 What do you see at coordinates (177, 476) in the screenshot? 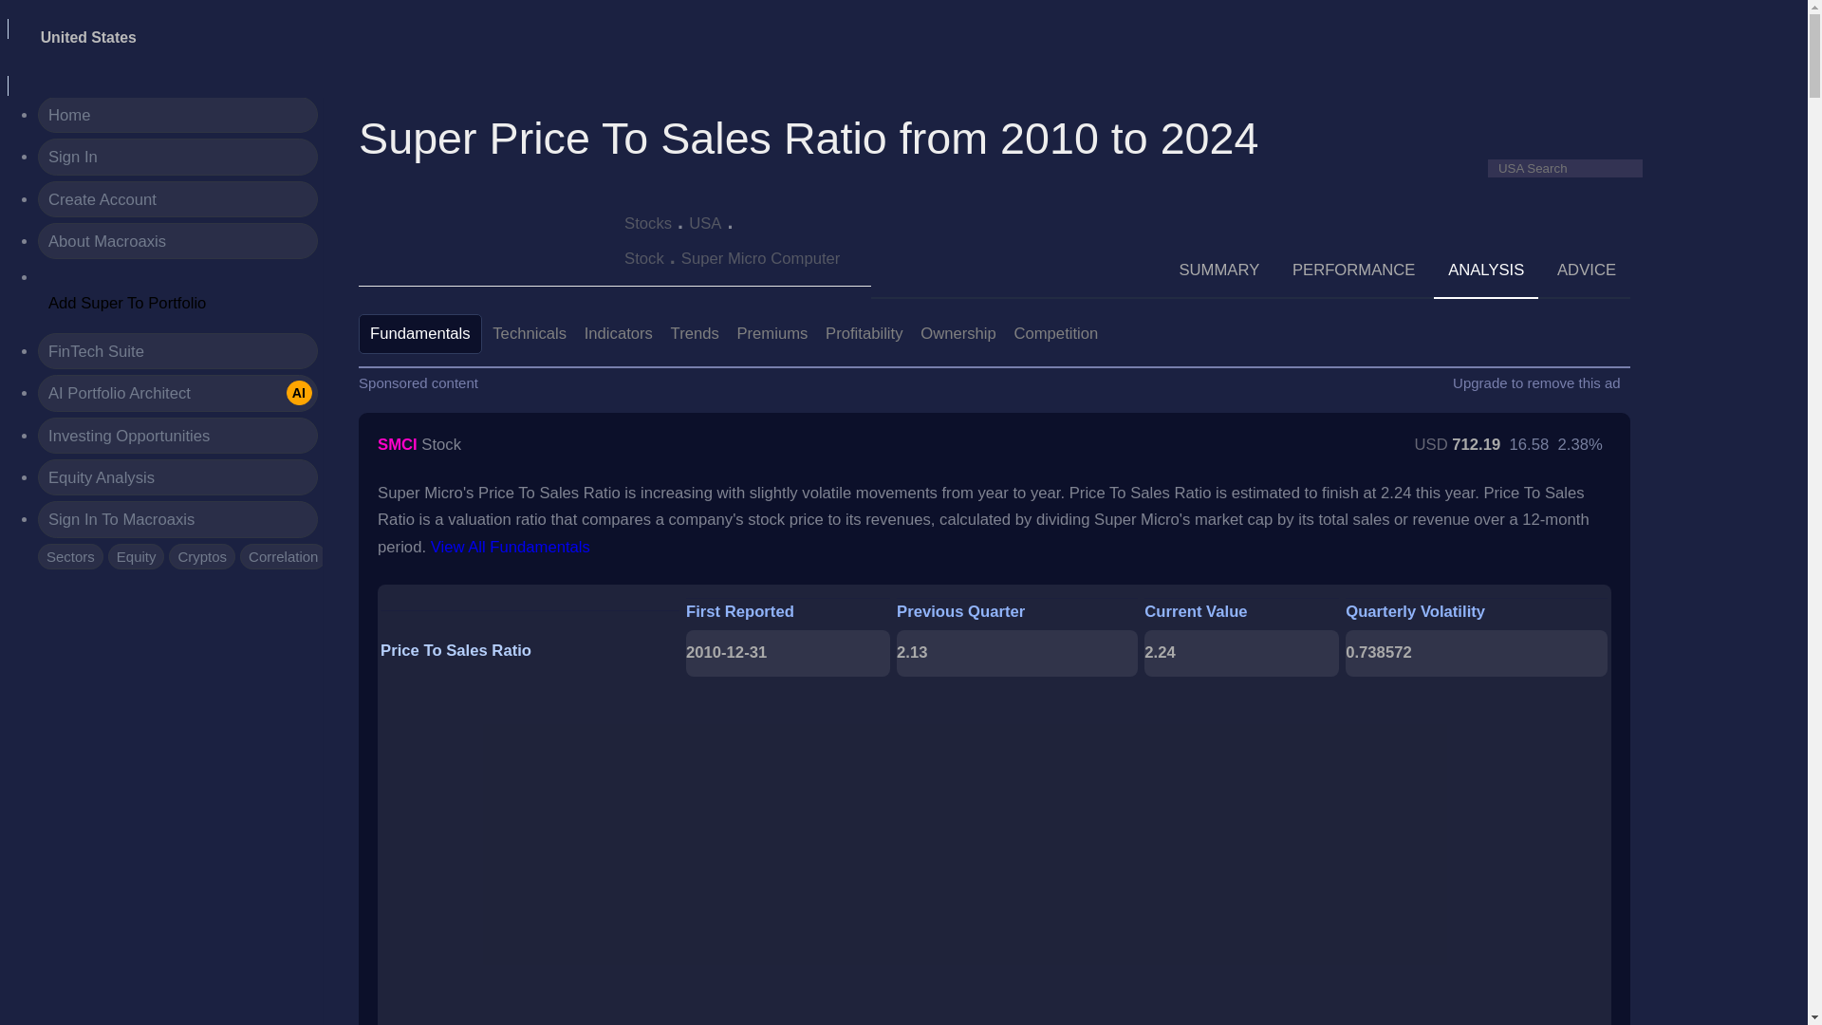
I see `Correlation` at bounding box center [177, 476].